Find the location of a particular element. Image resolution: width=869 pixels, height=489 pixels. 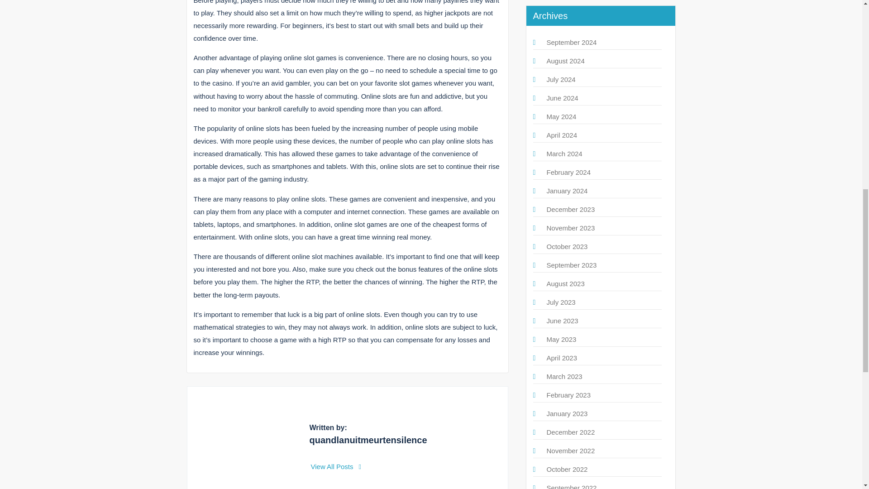

February 2024 is located at coordinates (568, 172).